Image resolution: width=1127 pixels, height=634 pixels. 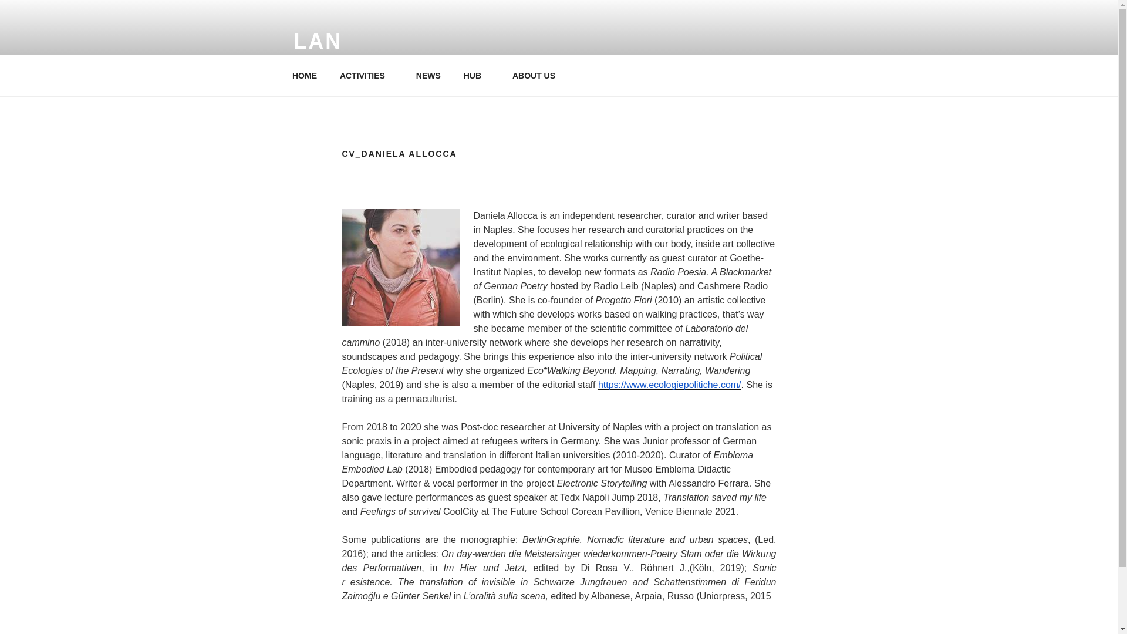 I want to click on HUB, so click(x=475, y=75).